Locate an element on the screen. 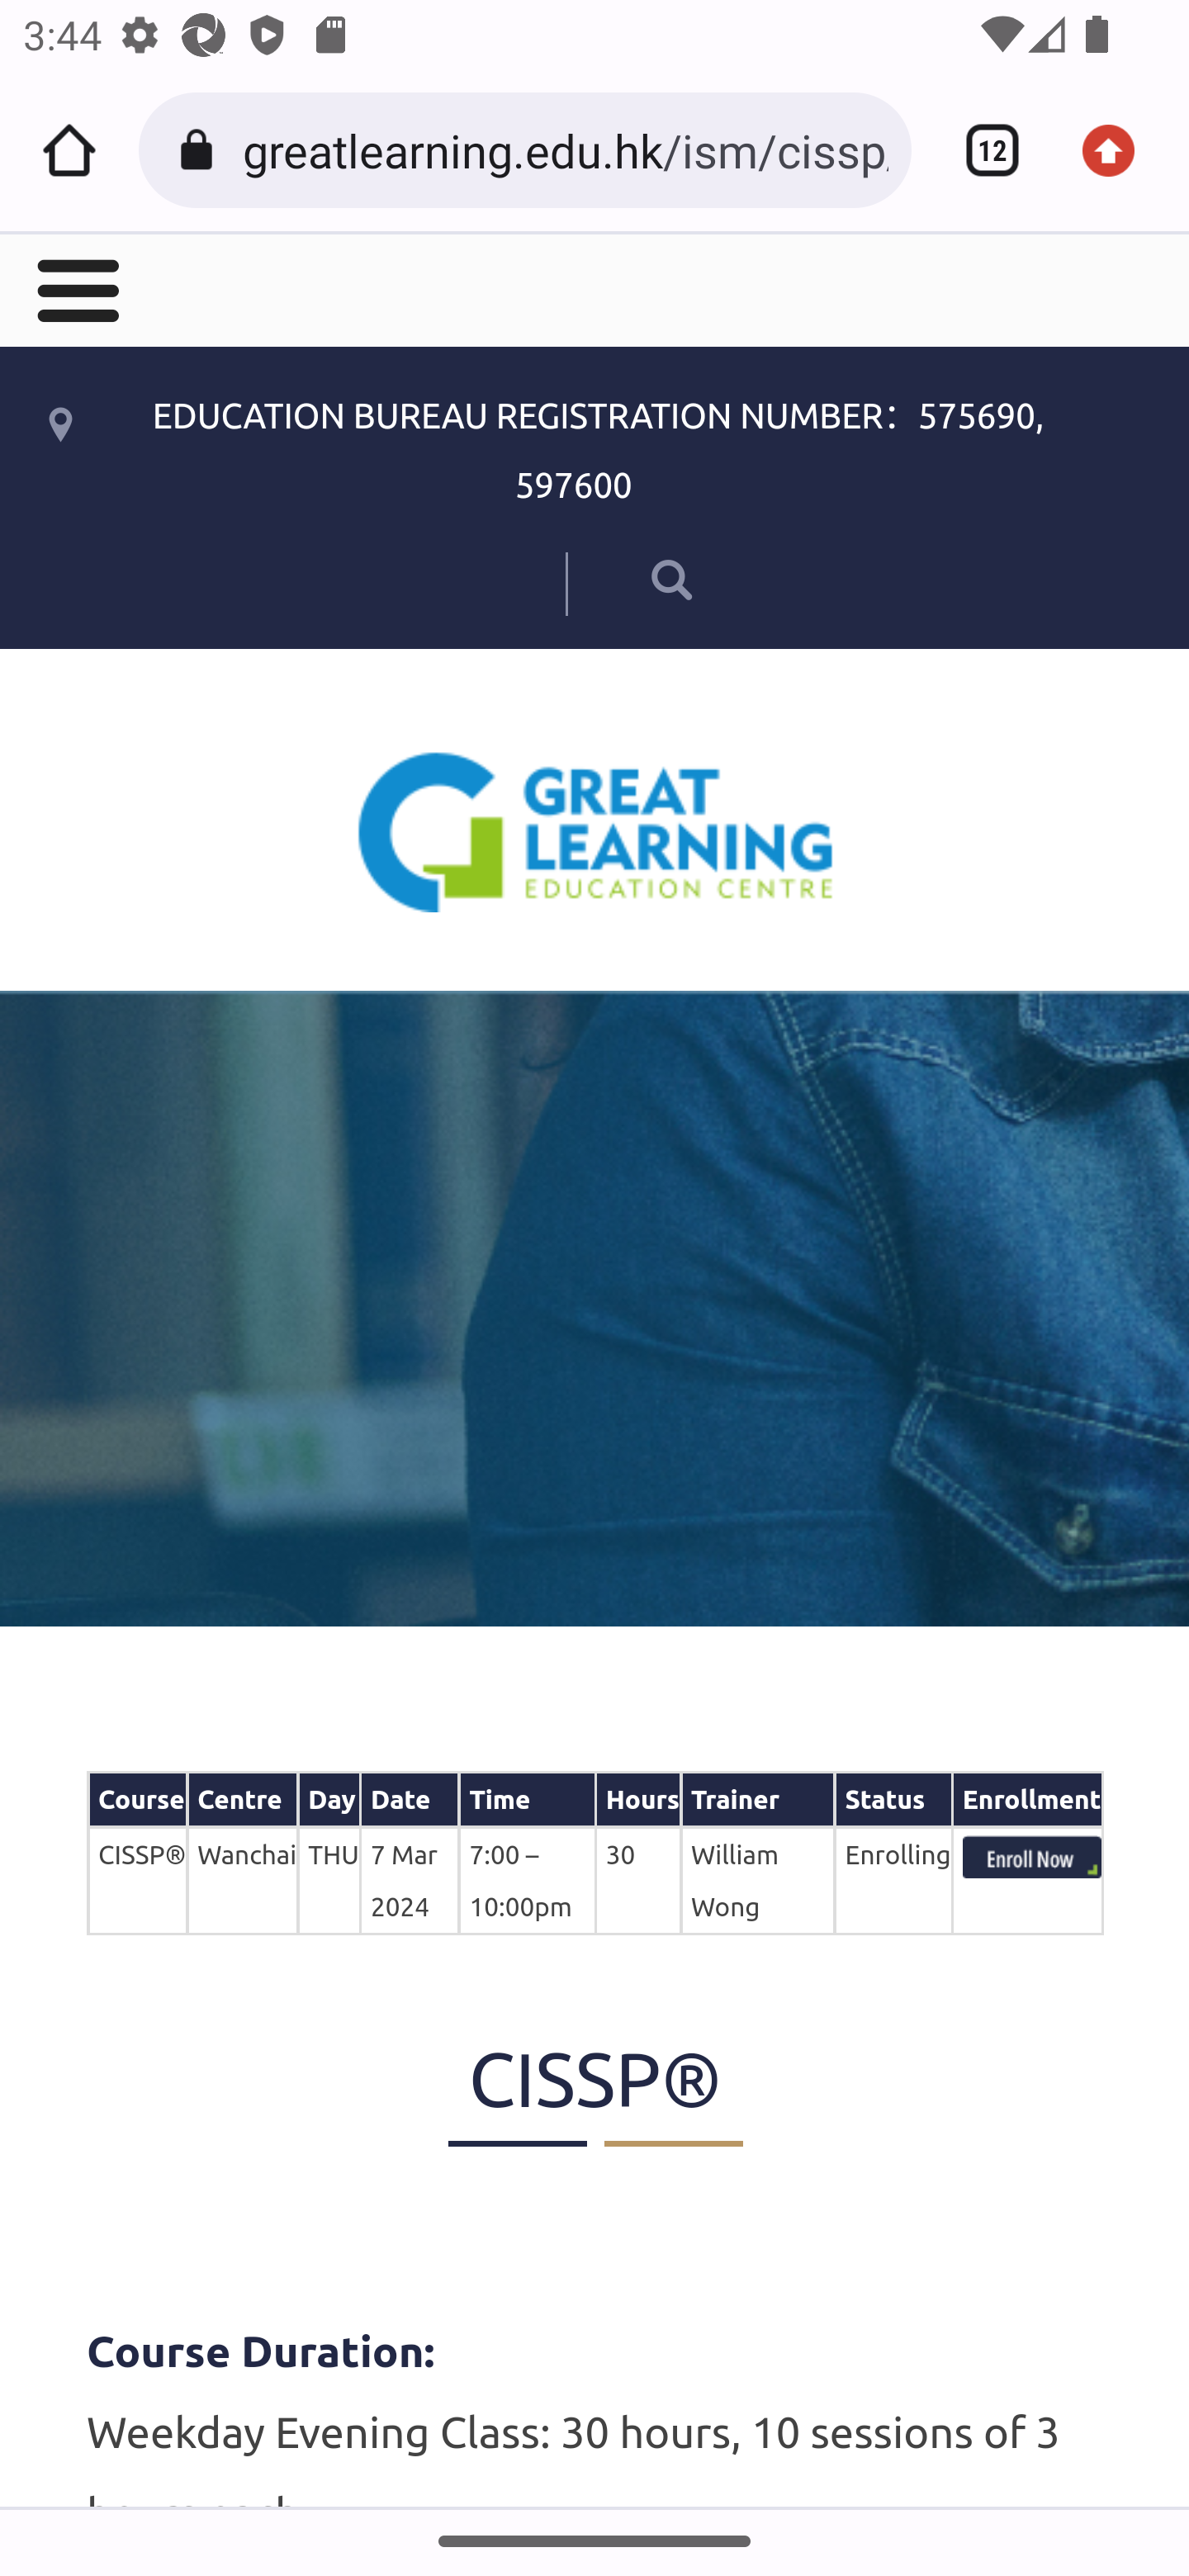 Image resolution: width=1189 pixels, height=2576 pixels. index is located at coordinates (1031, 1857).